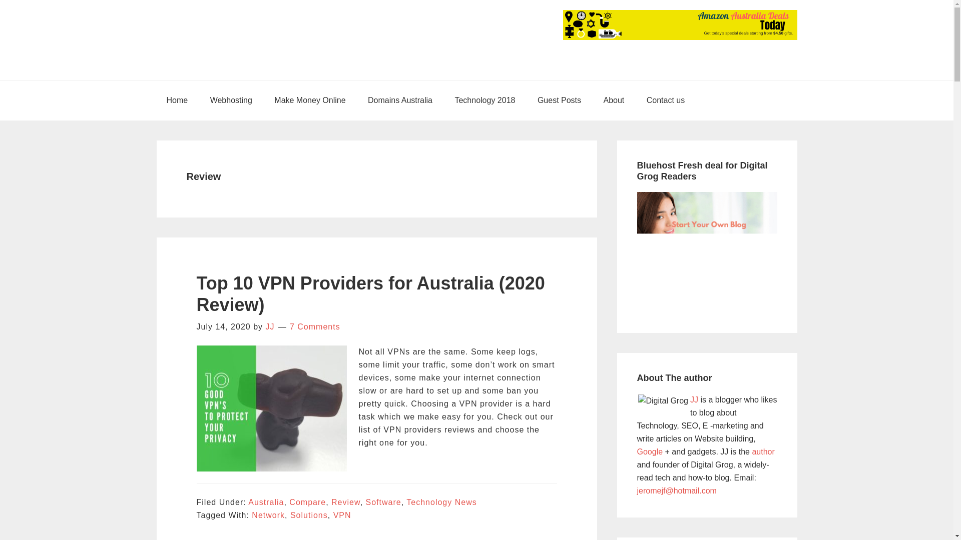  I want to click on Solutions, so click(308, 515).